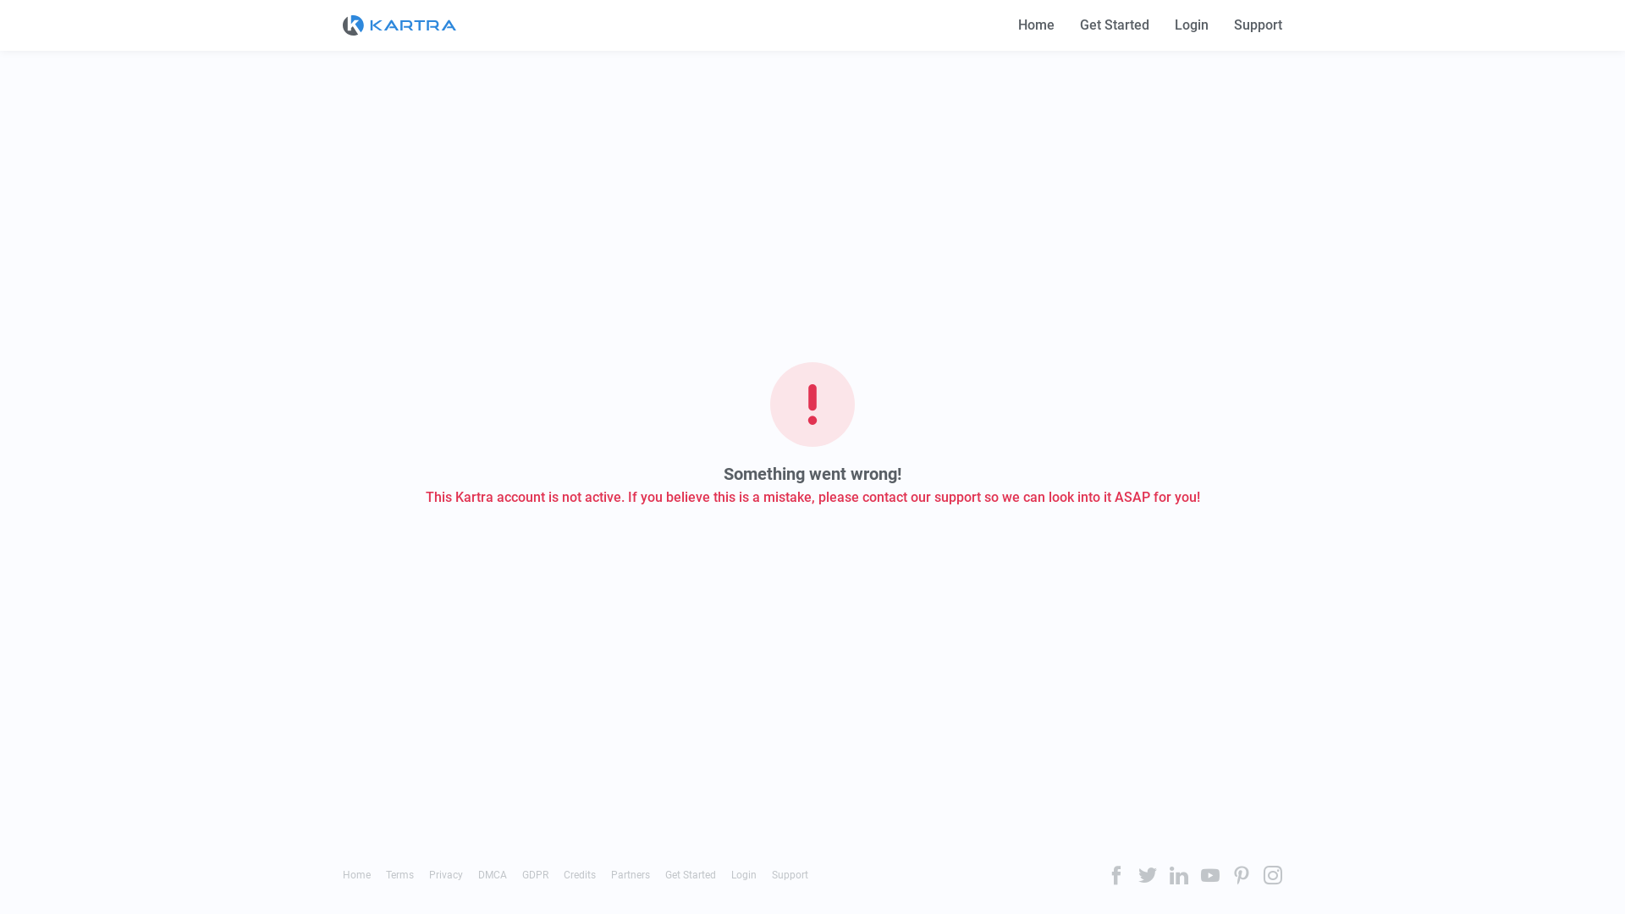  Describe the element at coordinates (445, 875) in the screenshot. I see `Privacy` at that location.